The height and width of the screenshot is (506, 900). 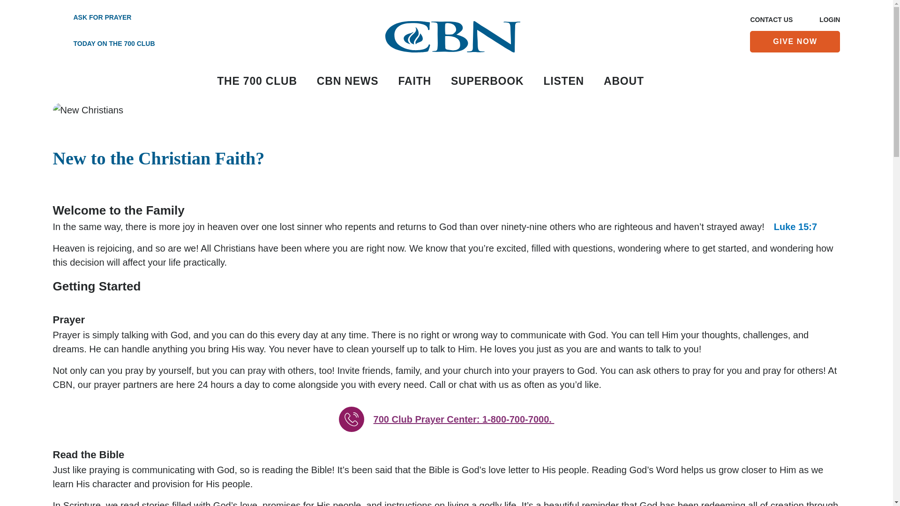 What do you see at coordinates (103, 18) in the screenshot?
I see `ASK FOR PRAYER` at bounding box center [103, 18].